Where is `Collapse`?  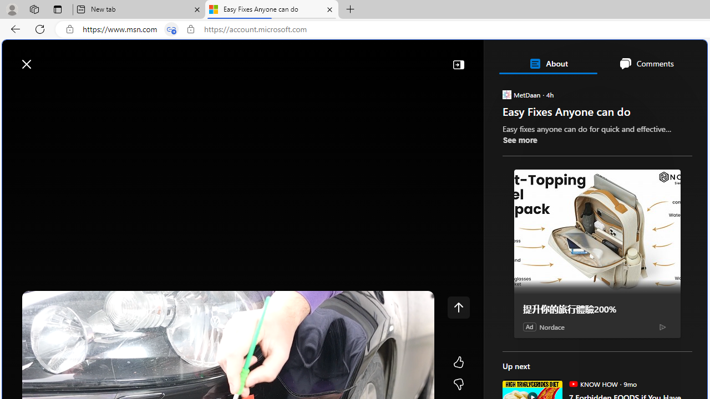
Collapse is located at coordinates (458, 64).